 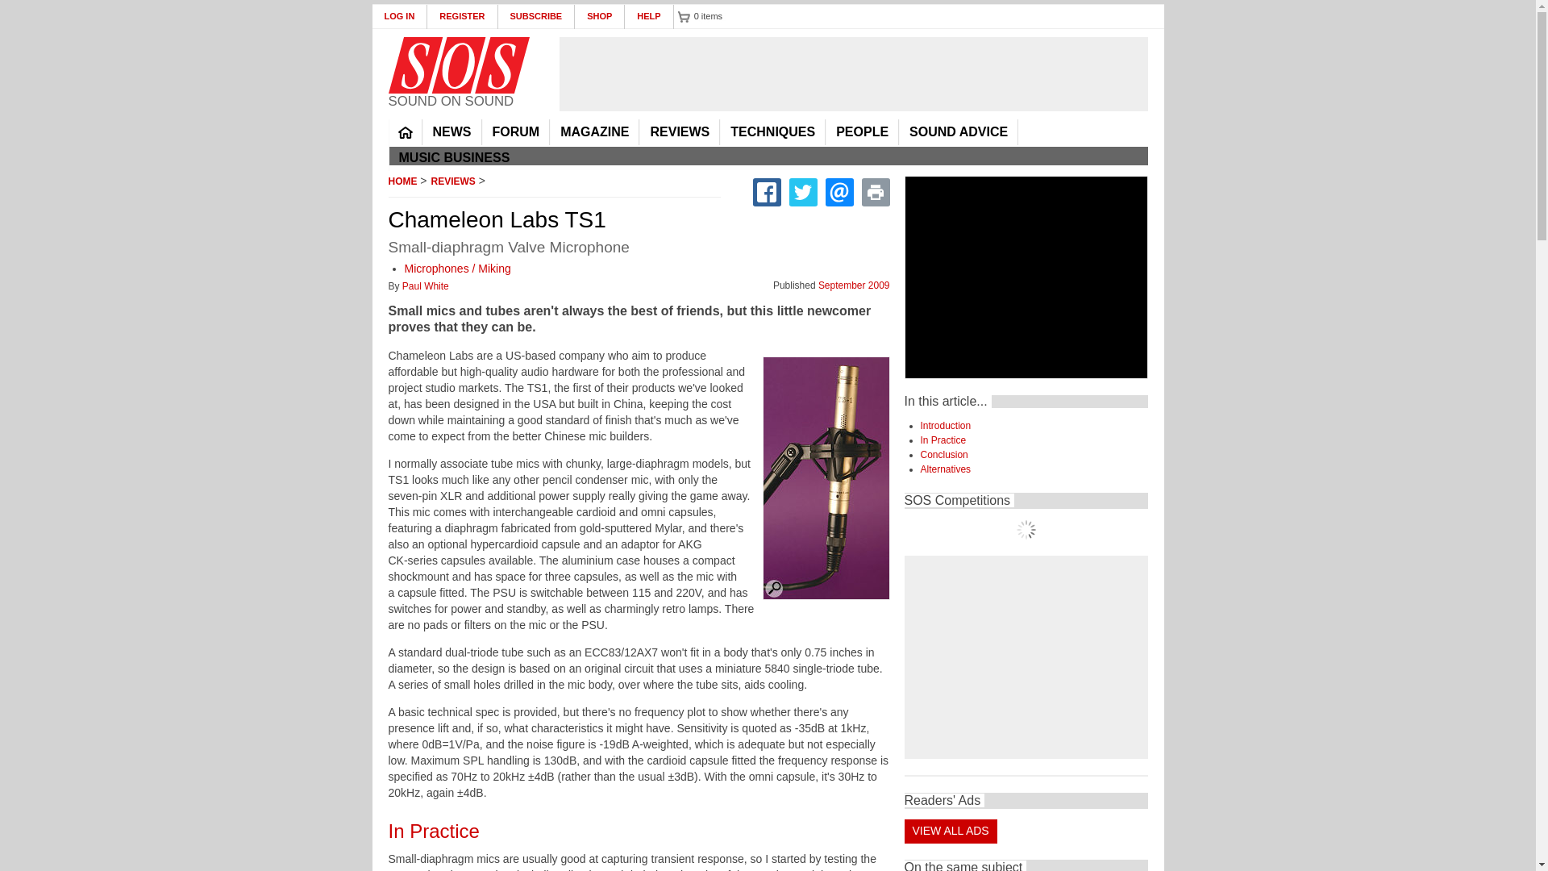 What do you see at coordinates (458, 65) in the screenshot?
I see `Home` at bounding box center [458, 65].